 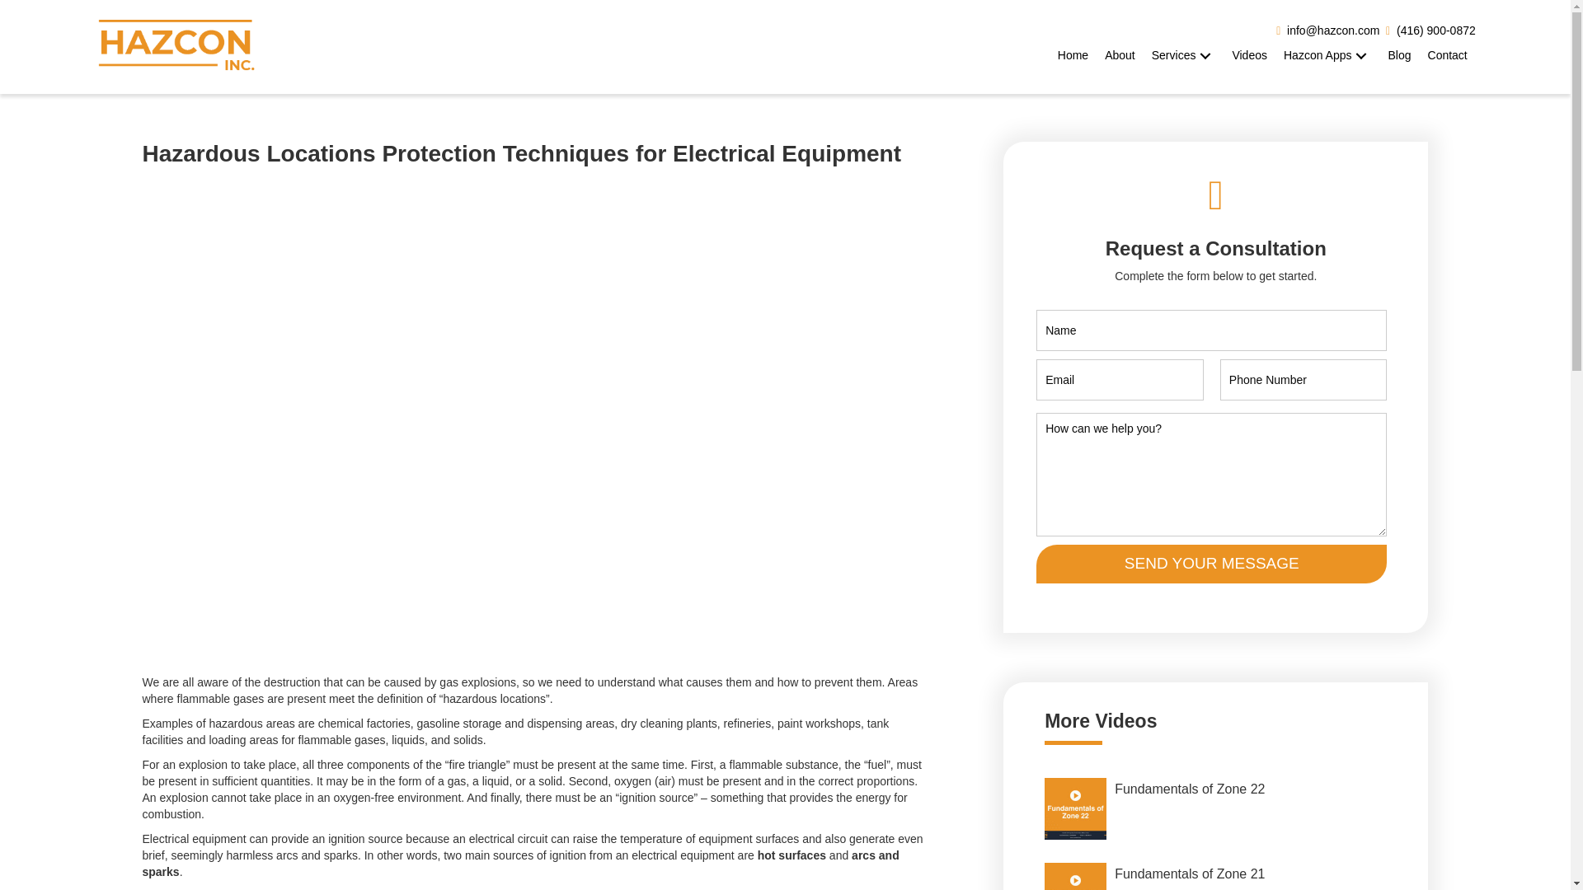 What do you see at coordinates (1075, 808) in the screenshot?
I see `Zone 22` at bounding box center [1075, 808].